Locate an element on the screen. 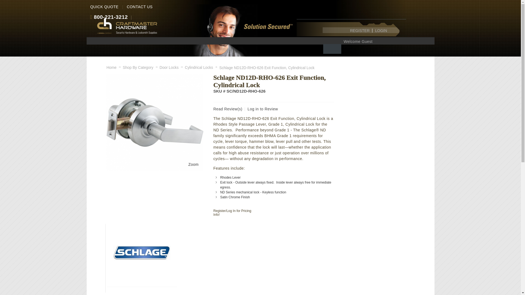 The height and width of the screenshot is (295, 525). Check the items in your Cart is located at coordinates (332, 49).